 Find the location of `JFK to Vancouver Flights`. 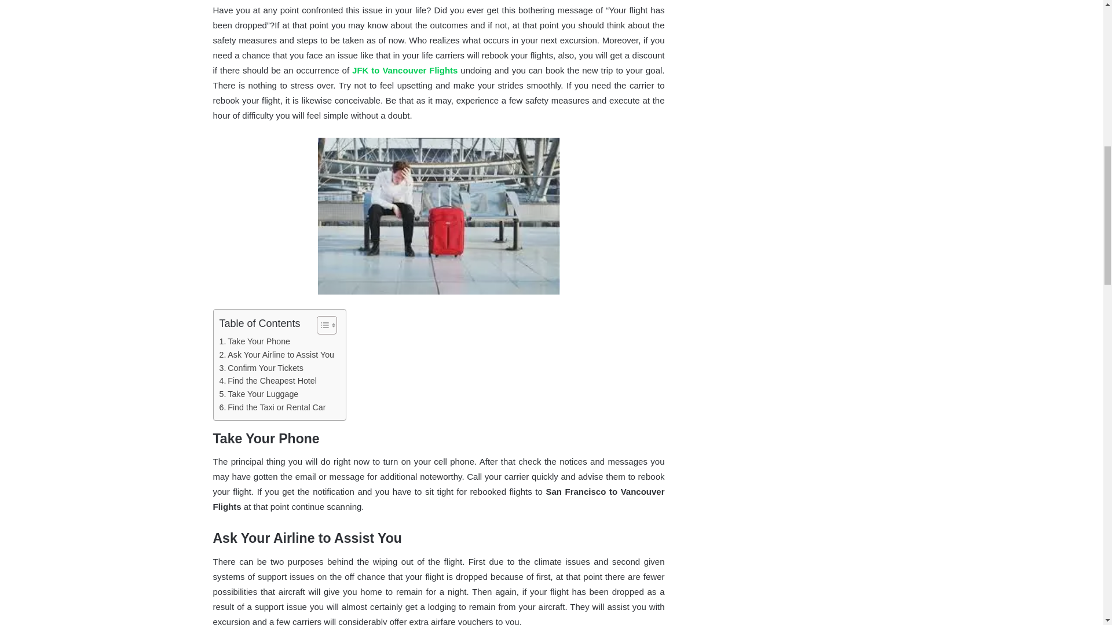

JFK to Vancouver Flights is located at coordinates (404, 70).